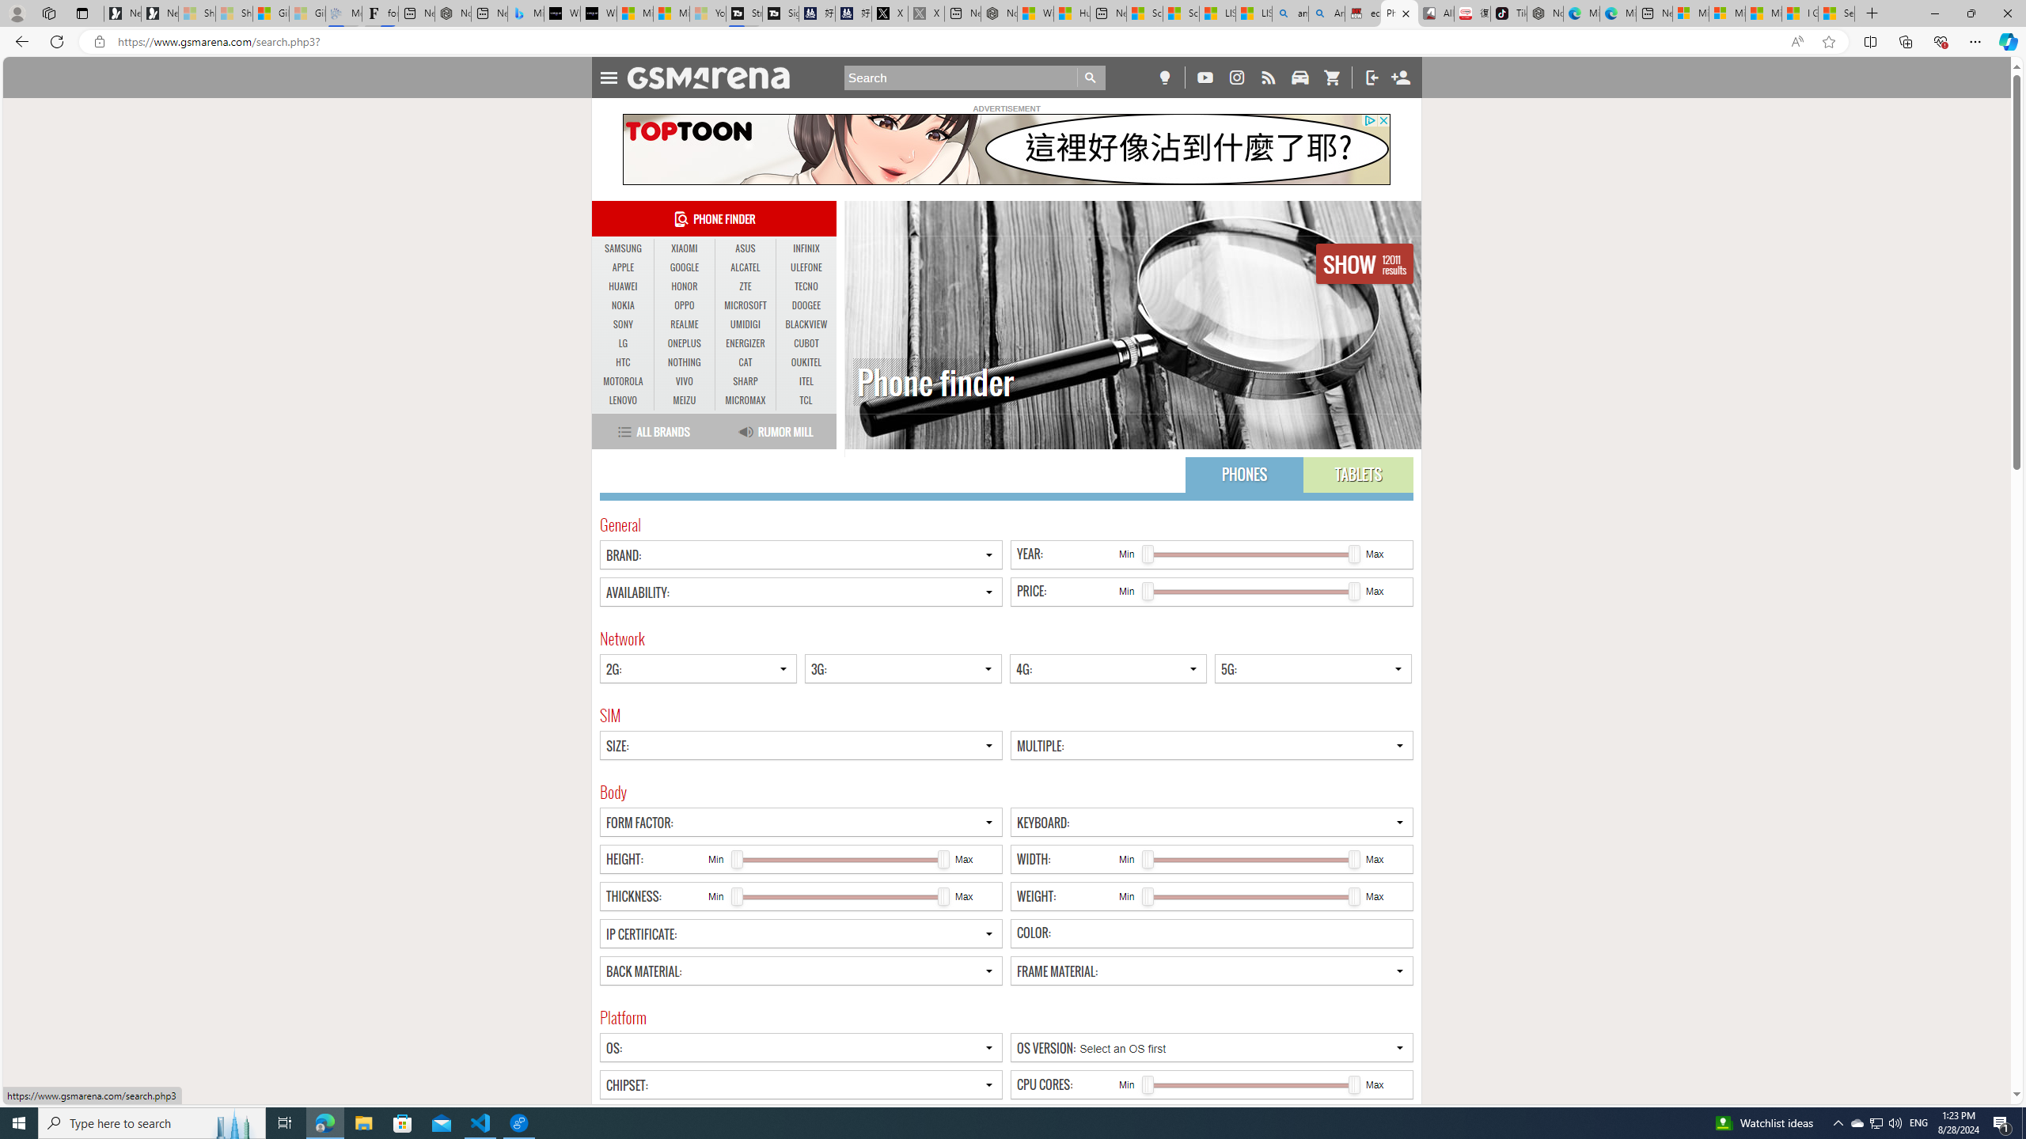 The width and height of the screenshot is (2026, 1139). Describe the element at coordinates (806, 248) in the screenshot. I see `INFINIX` at that location.